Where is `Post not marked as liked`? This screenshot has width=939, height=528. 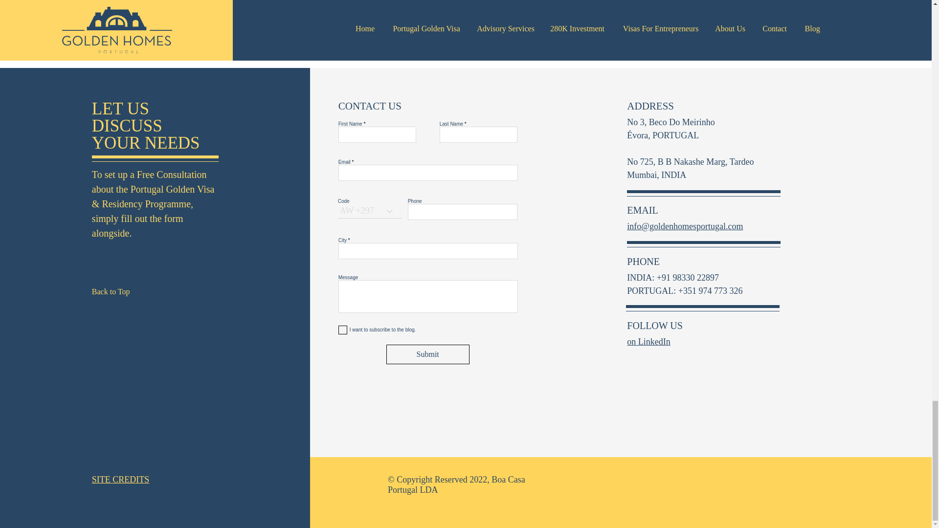 Post not marked as liked is located at coordinates (519, 31).